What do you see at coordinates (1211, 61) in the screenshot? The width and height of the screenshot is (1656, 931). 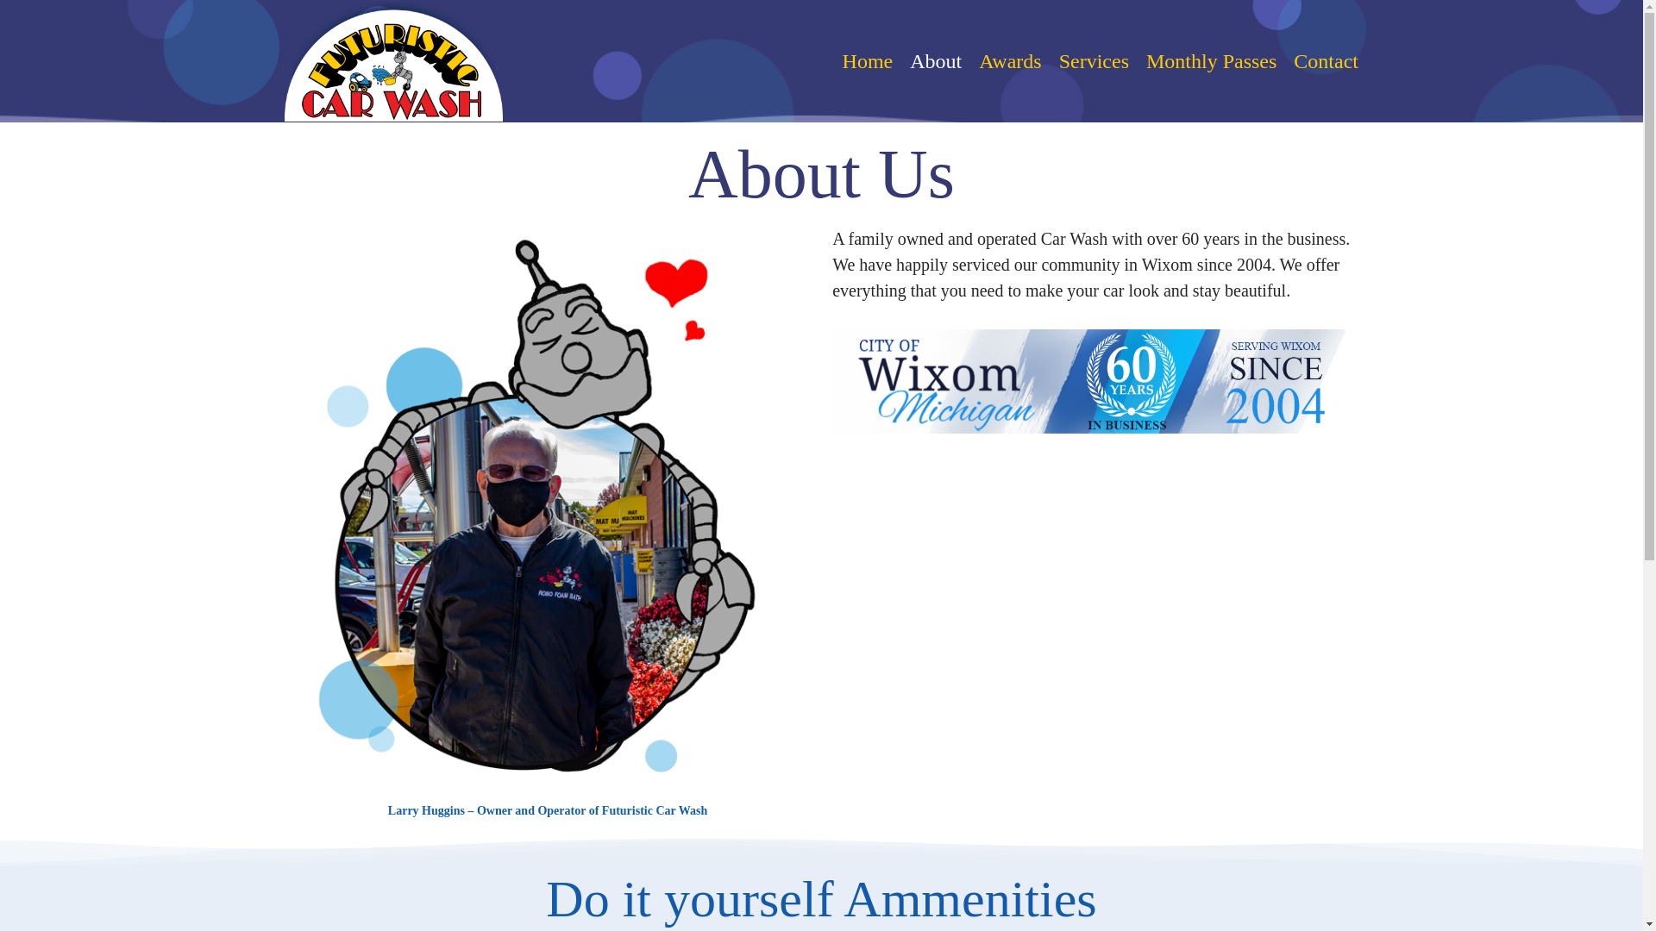 I see `Monthly Passes` at bounding box center [1211, 61].